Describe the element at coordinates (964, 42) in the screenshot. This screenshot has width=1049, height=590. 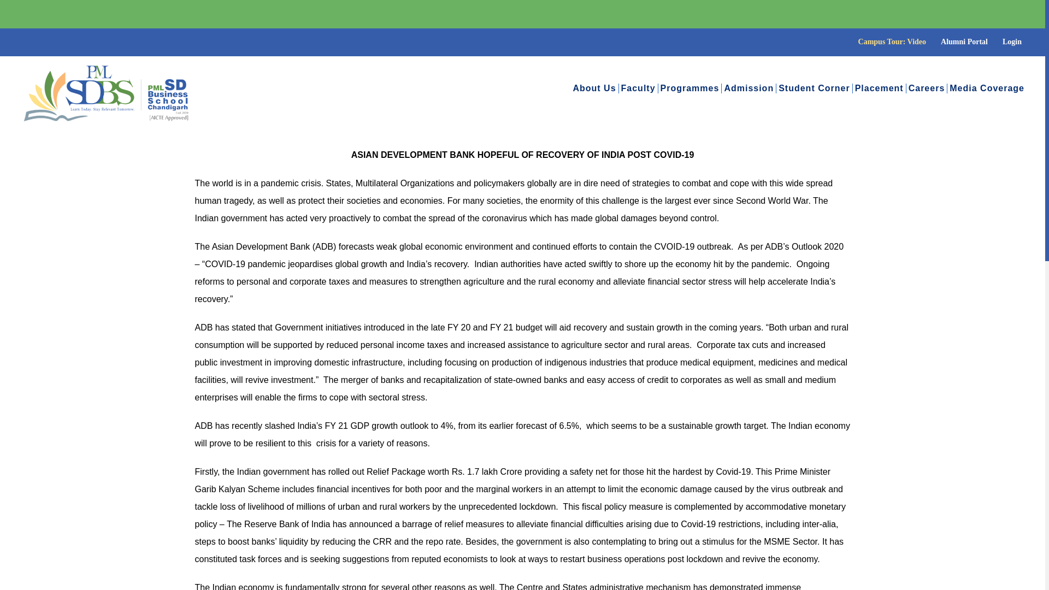
I see `Alumni Portal` at that location.